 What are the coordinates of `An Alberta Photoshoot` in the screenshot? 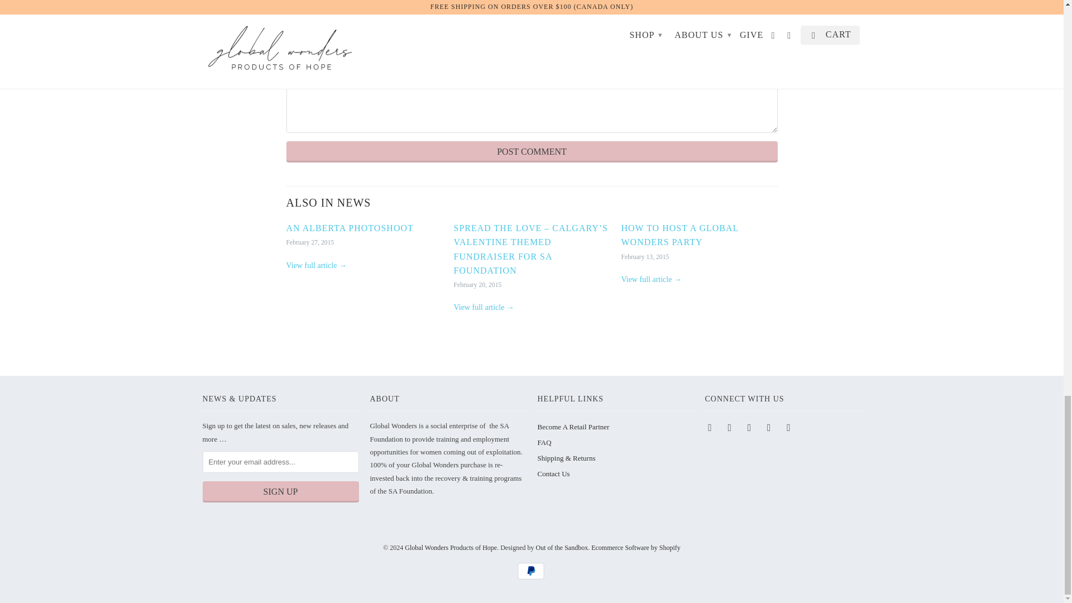 It's located at (350, 228).